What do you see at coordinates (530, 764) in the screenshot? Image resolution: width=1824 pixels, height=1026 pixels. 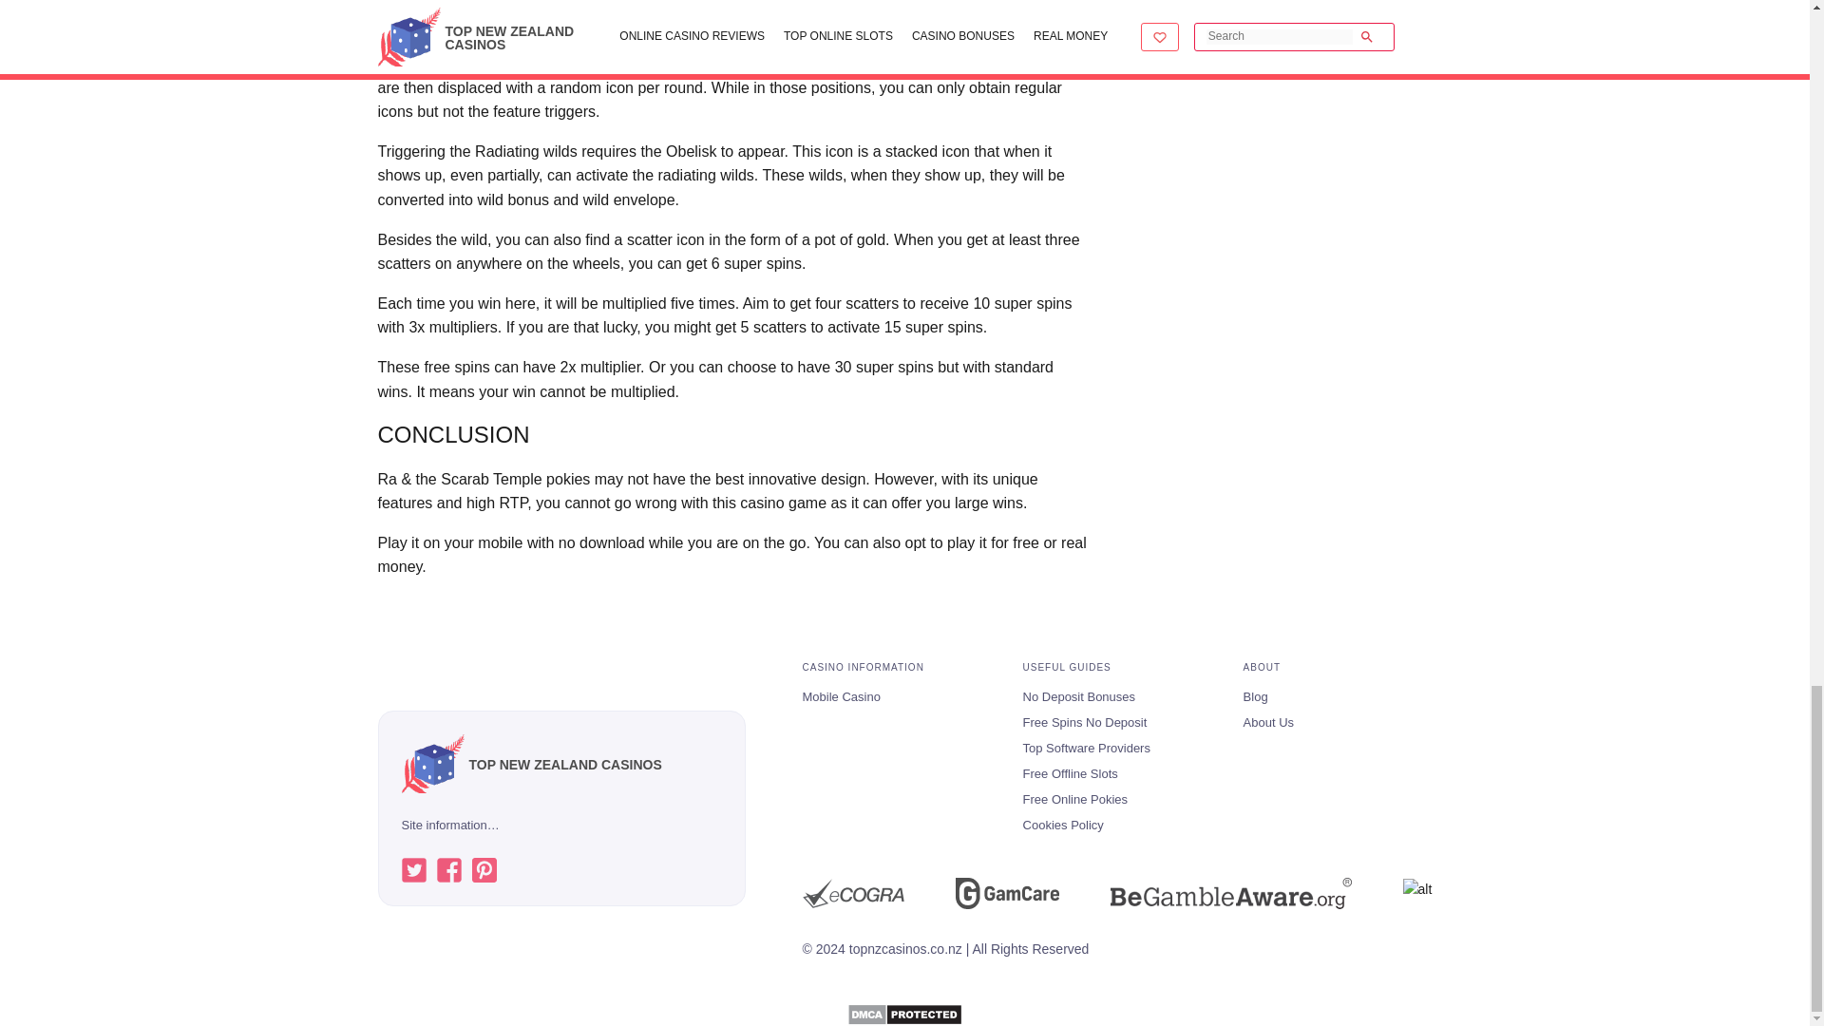 I see `TOP NEW ZEALAND CASINOS` at bounding box center [530, 764].